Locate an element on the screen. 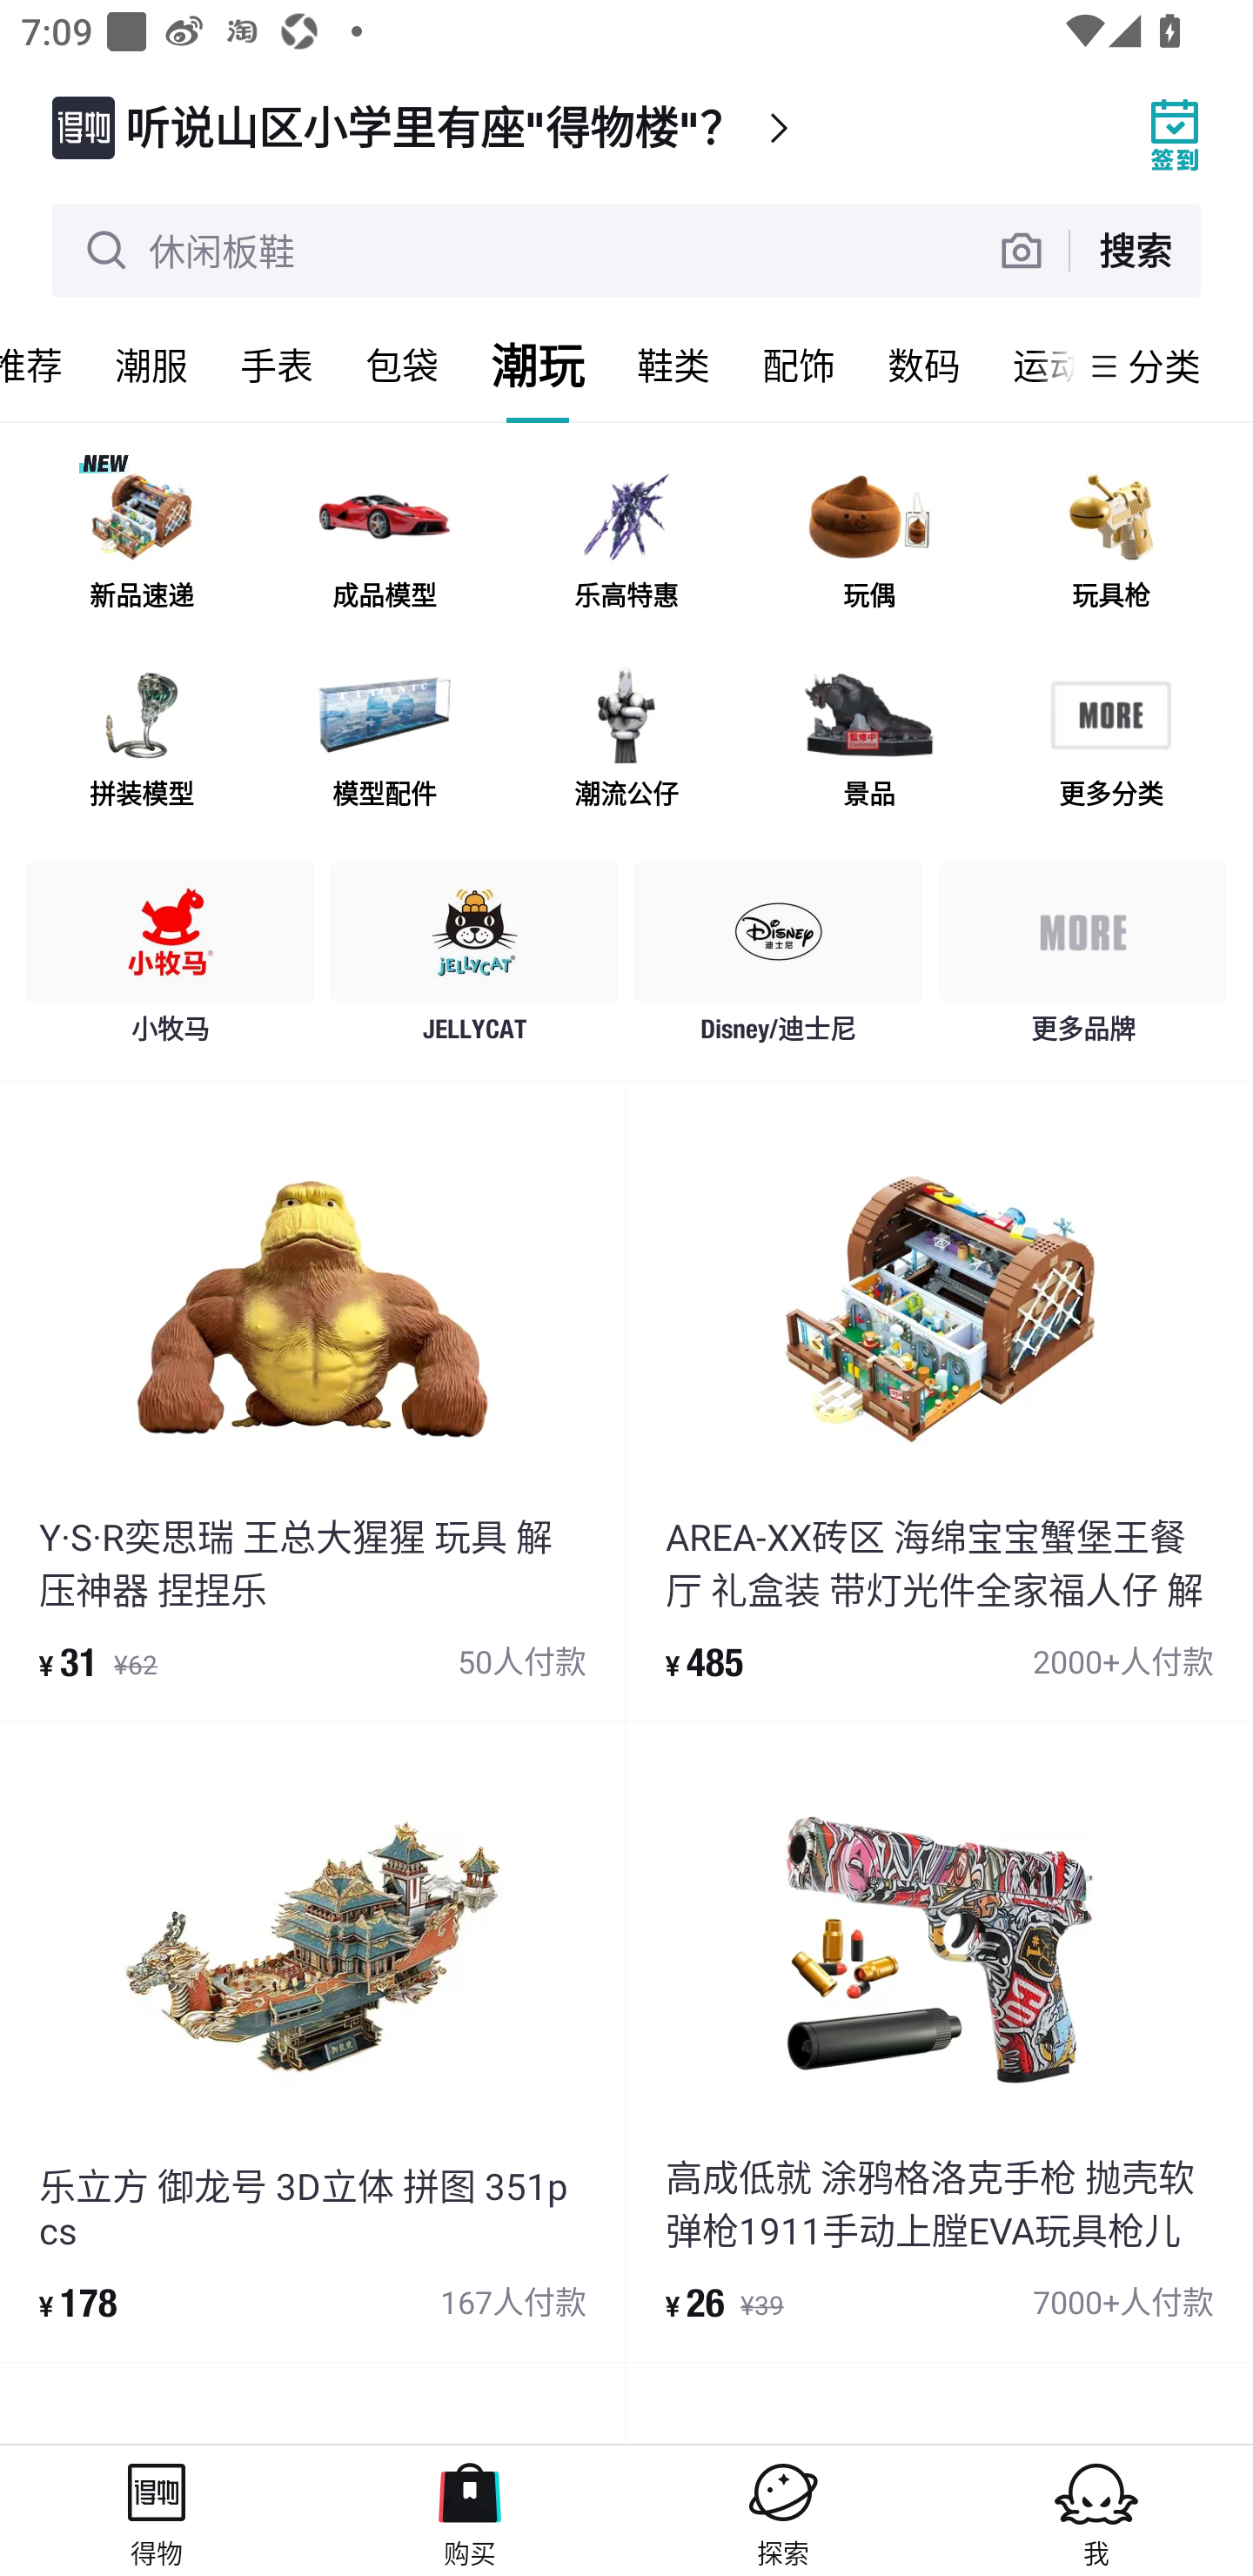  得物 is located at coordinates (157, 2510).